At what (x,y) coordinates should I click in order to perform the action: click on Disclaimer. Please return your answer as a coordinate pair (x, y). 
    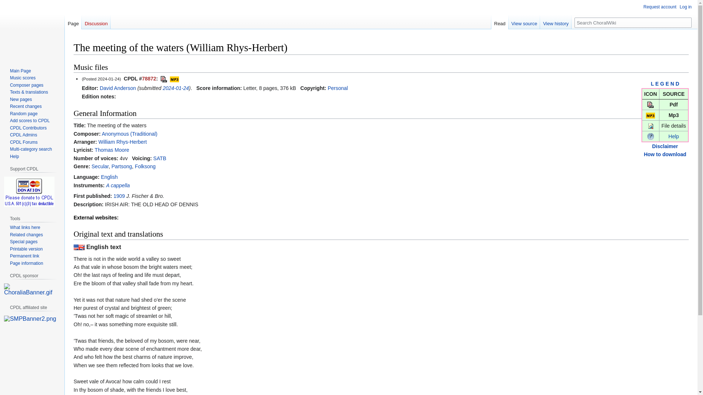
    Looking at the image, I should click on (665, 146).